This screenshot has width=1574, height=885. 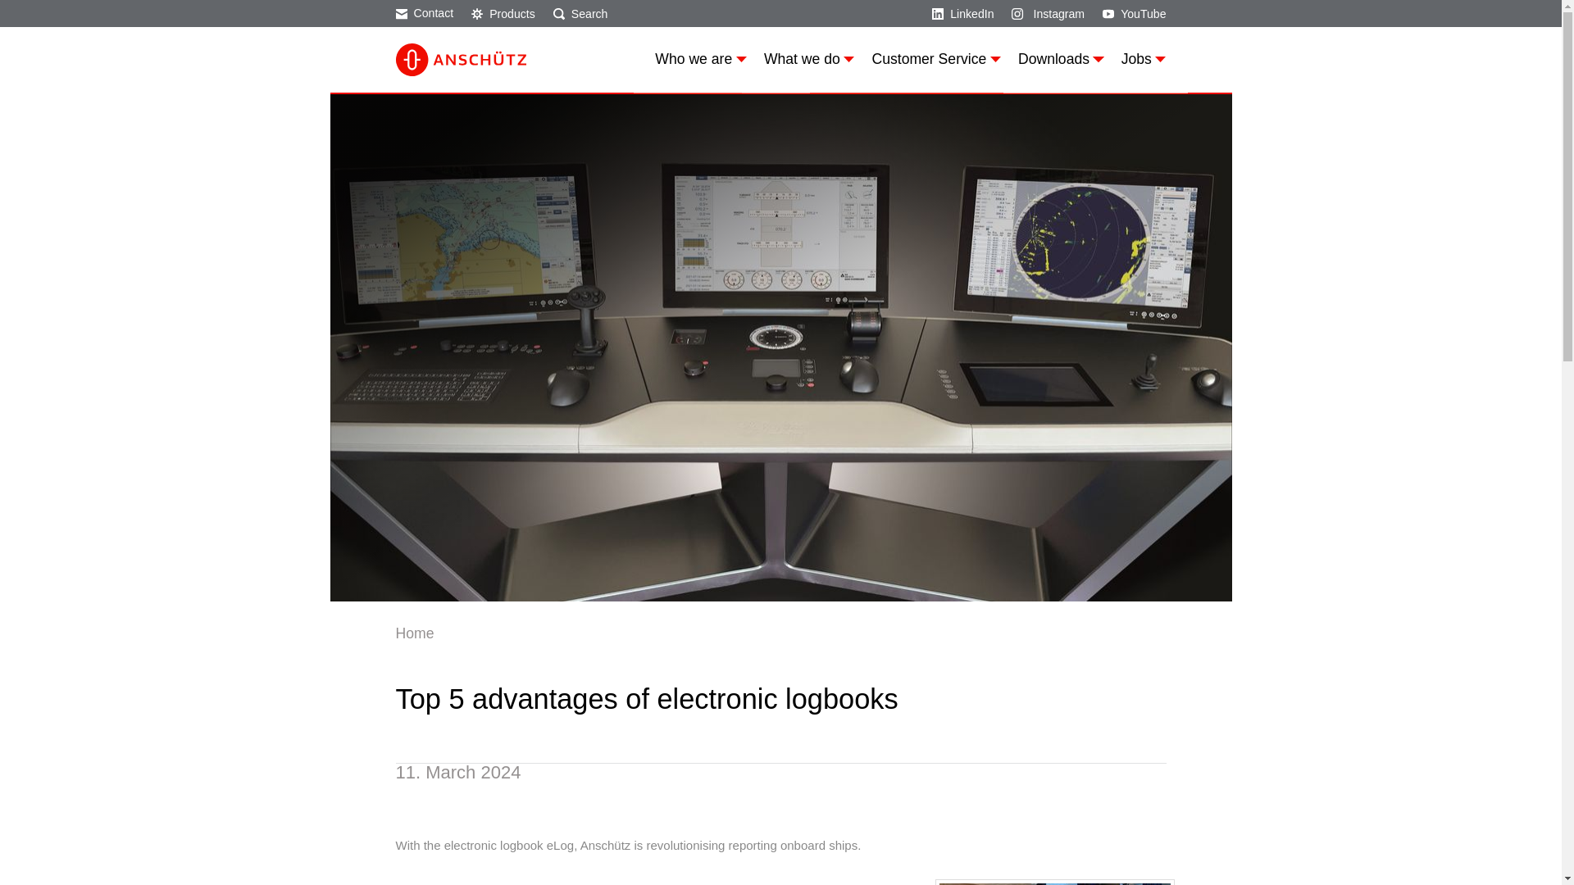 I want to click on Customer Service, so click(x=935, y=59).